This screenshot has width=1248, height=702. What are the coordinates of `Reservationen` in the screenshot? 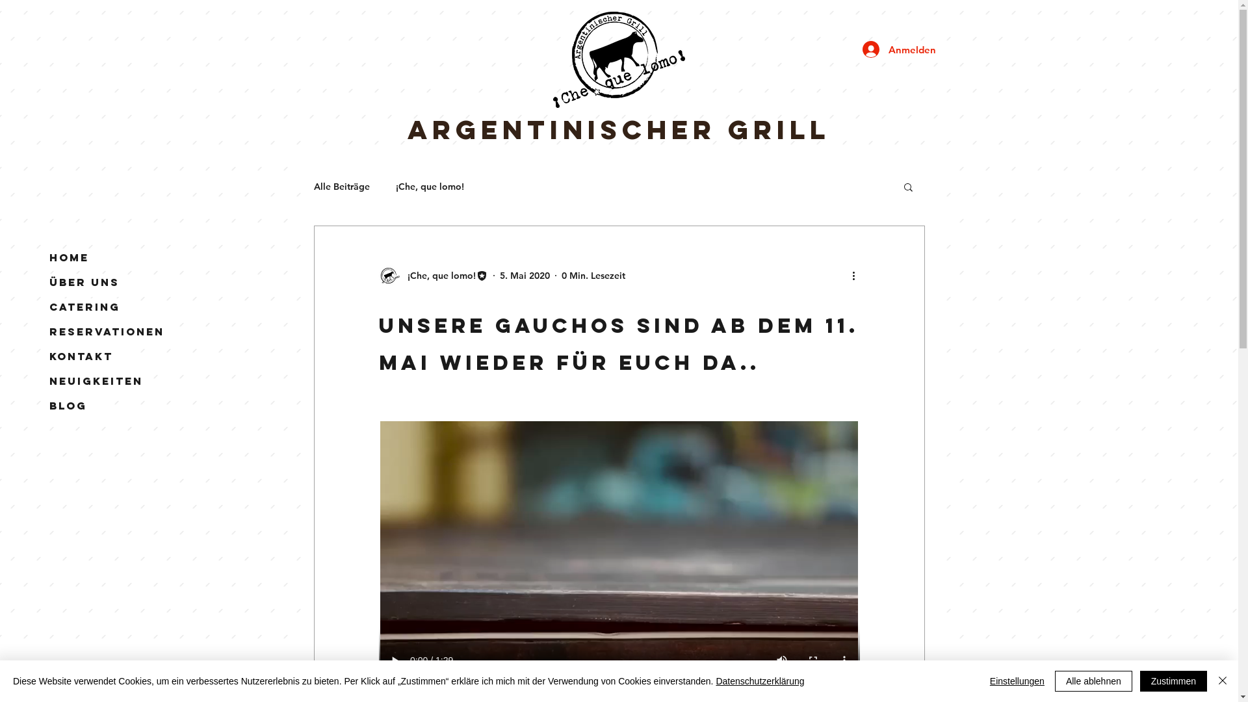 It's located at (107, 331).